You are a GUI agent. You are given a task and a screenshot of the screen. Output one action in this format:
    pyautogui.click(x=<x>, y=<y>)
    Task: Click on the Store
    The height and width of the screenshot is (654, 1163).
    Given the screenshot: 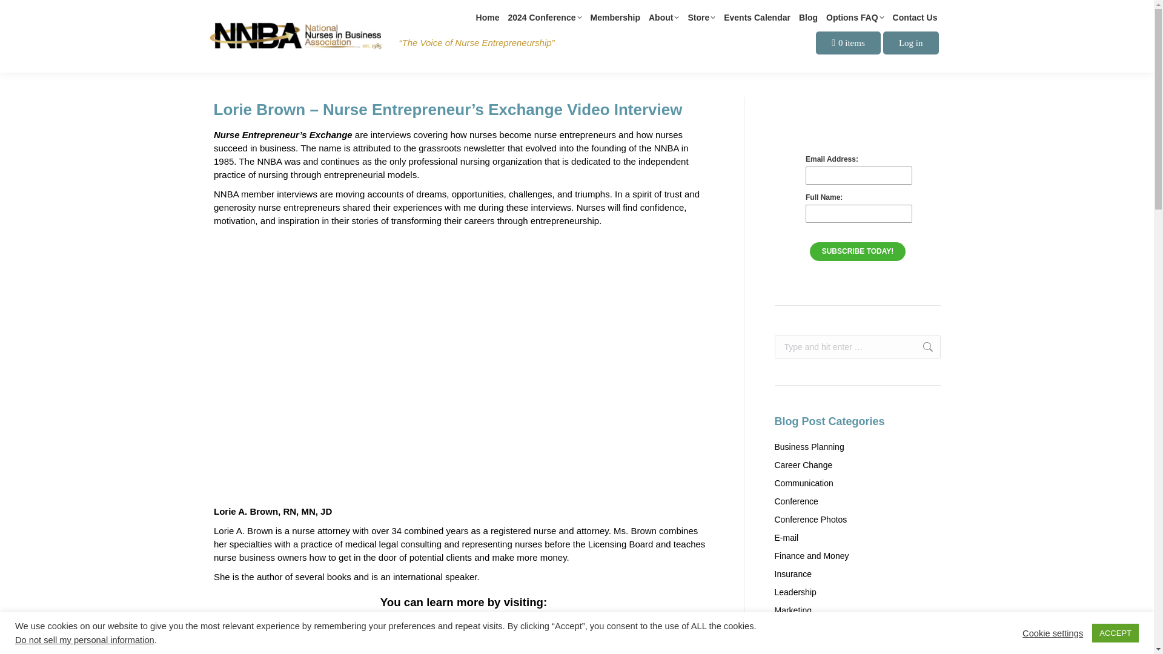 What is the action you would take?
    pyautogui.click(x=701, y=19)
    